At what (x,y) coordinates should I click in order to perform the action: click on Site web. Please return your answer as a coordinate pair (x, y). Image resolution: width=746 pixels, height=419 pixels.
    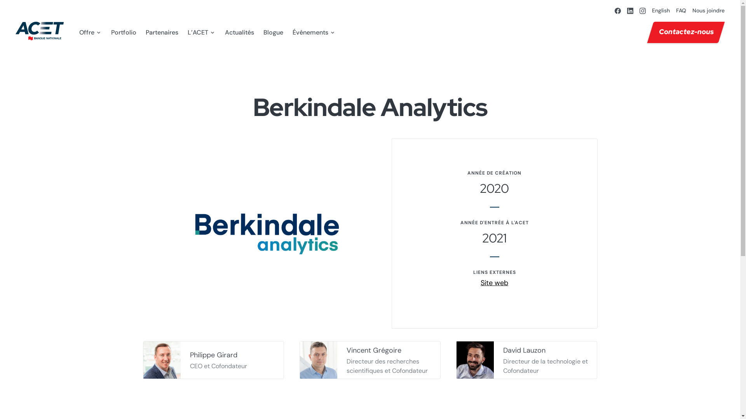
    Looking at the image, I should click on (494, 283).